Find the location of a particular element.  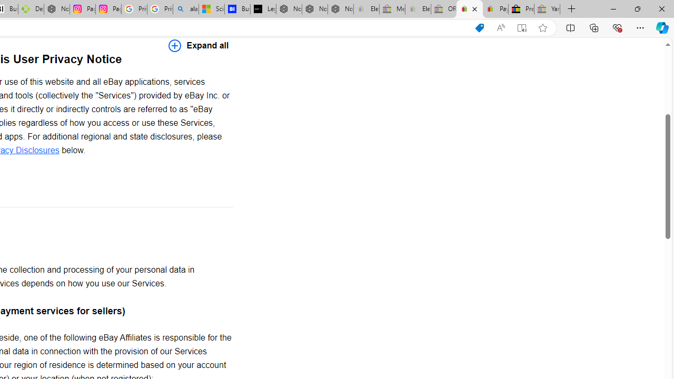

Expand all is located at coordinates (199, 45).